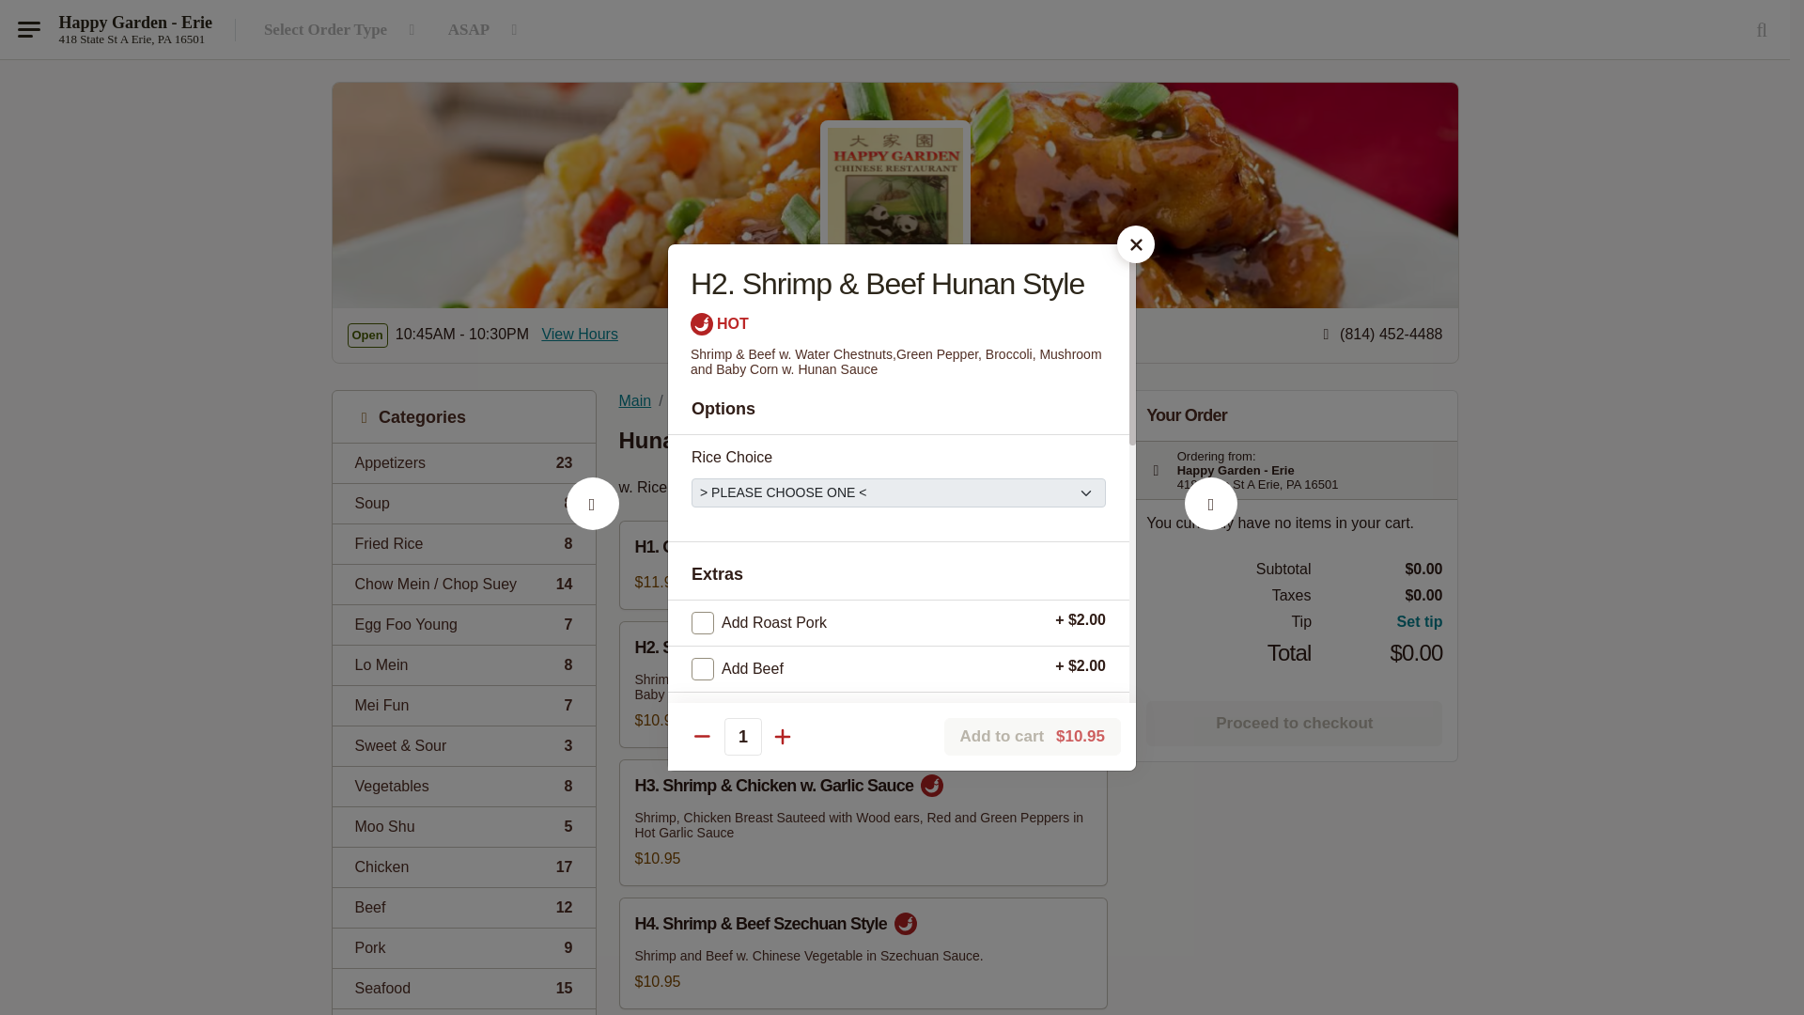 Image resolution: width=1804 pixels, height=1015 pixels. What do you see at coordinates (463, 624) in the screenshot?
I see `View Hours` at bounding box center [463, 624].